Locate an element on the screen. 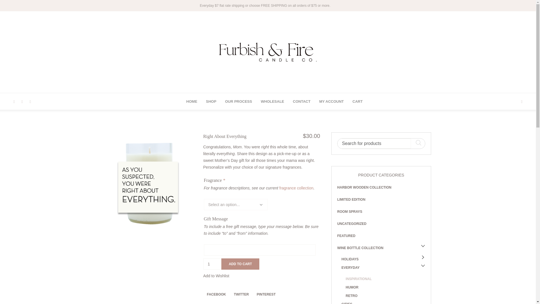 Image resolution: width=540 pixels, height=304 pixels. fragrance collection is located at coordinates (296, 188).